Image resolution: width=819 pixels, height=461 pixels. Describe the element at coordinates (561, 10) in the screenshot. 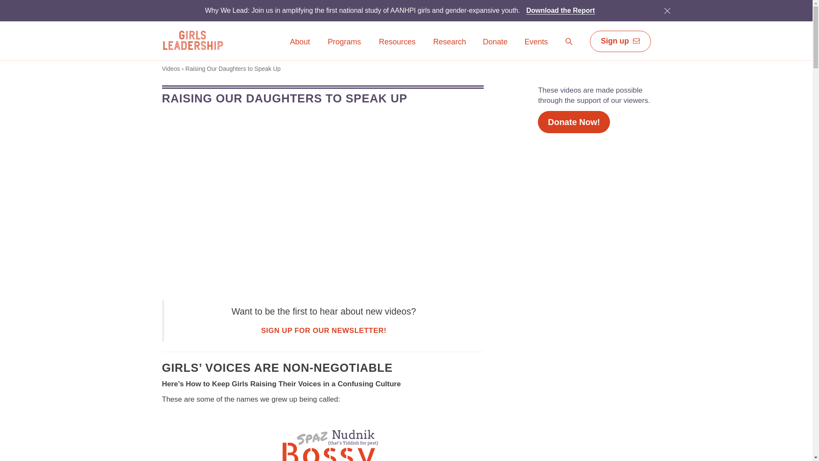

I see `Search` at that location.